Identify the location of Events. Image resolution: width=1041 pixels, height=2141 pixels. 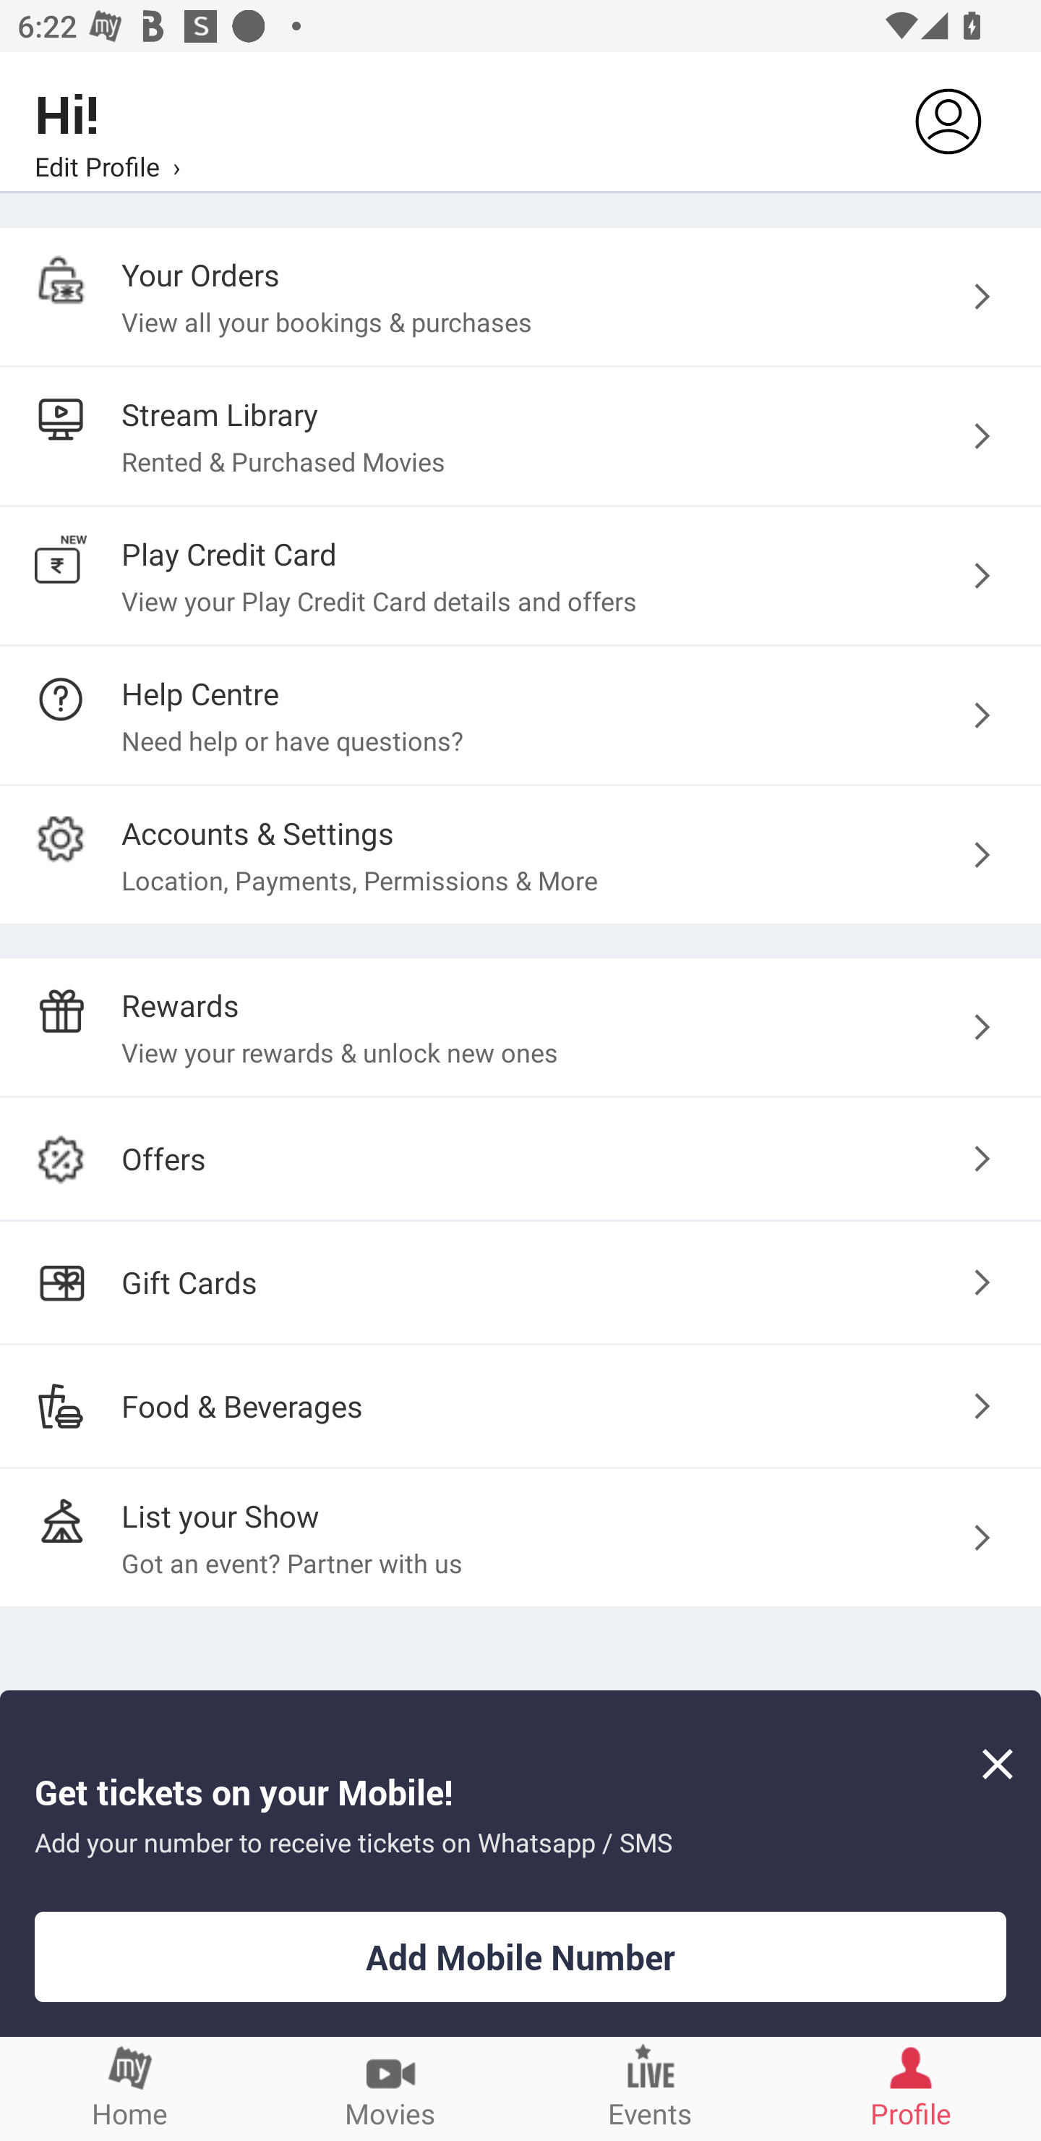
(651, 2088).